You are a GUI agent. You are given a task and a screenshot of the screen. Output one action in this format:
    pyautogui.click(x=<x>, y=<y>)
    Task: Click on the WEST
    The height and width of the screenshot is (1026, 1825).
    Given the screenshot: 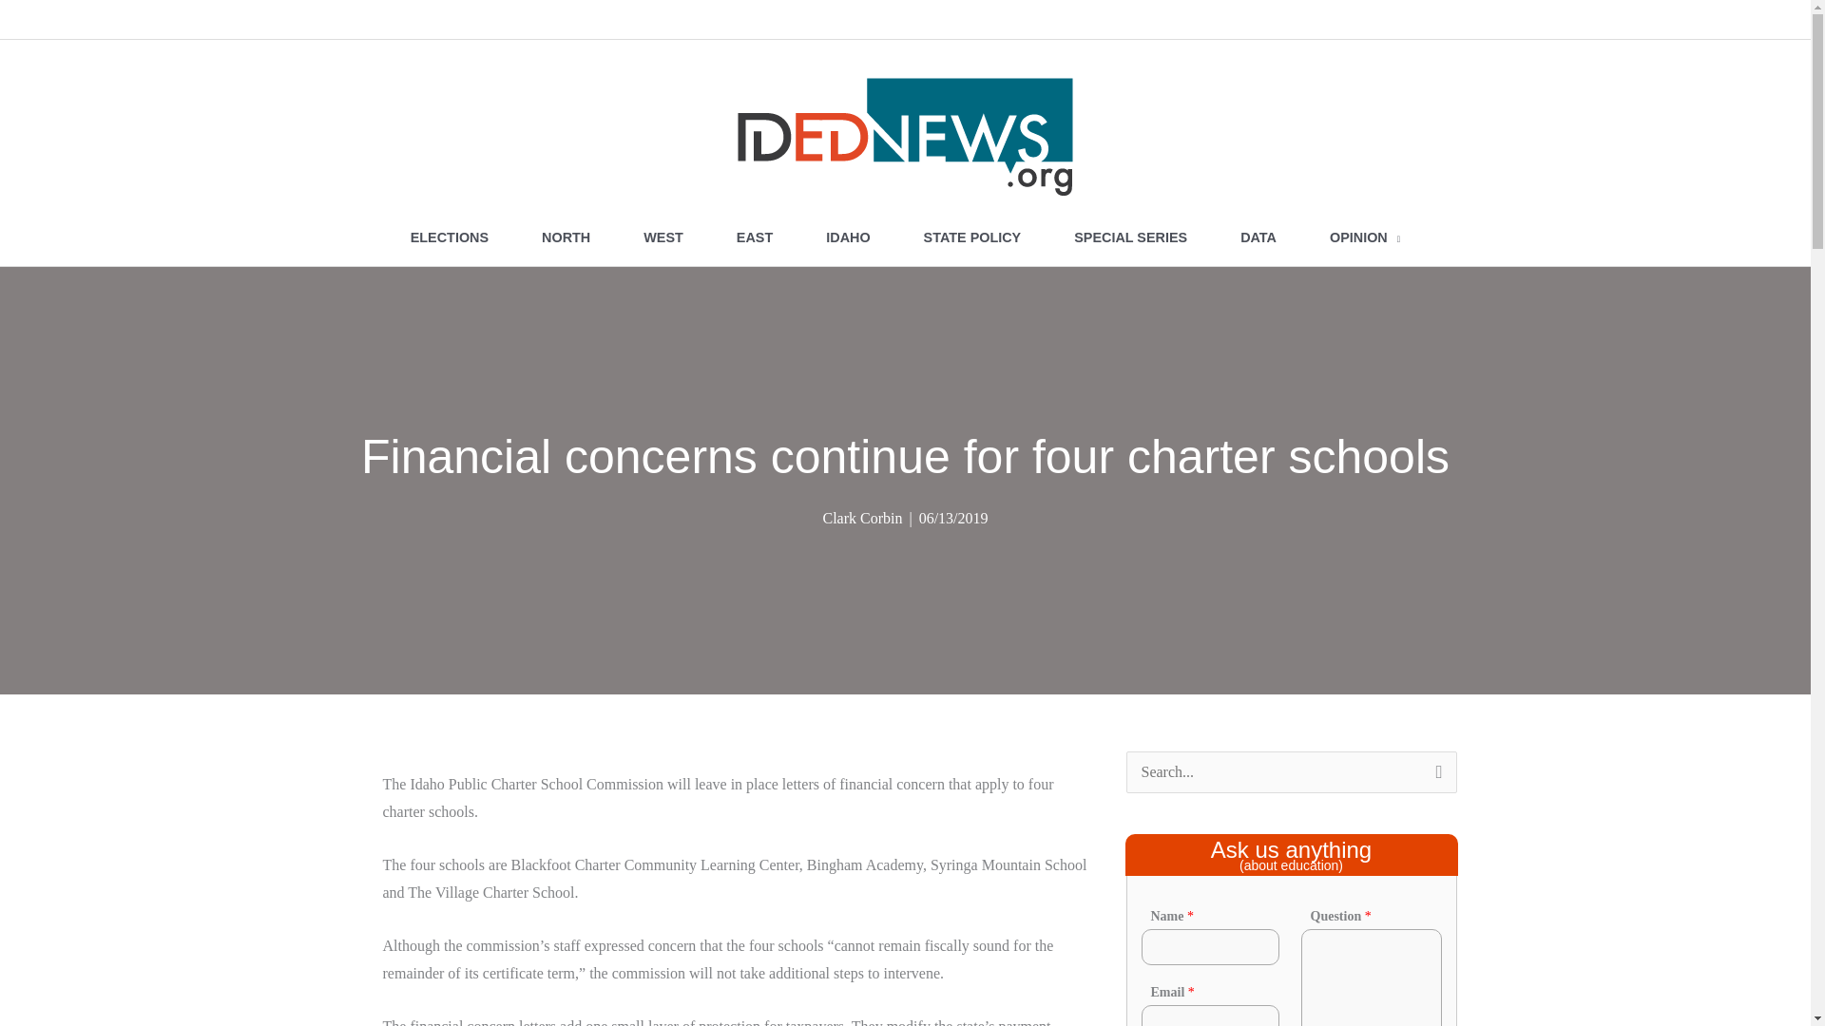 What is the action you would take?
    pyautogui.click(x=663, y=237)
    